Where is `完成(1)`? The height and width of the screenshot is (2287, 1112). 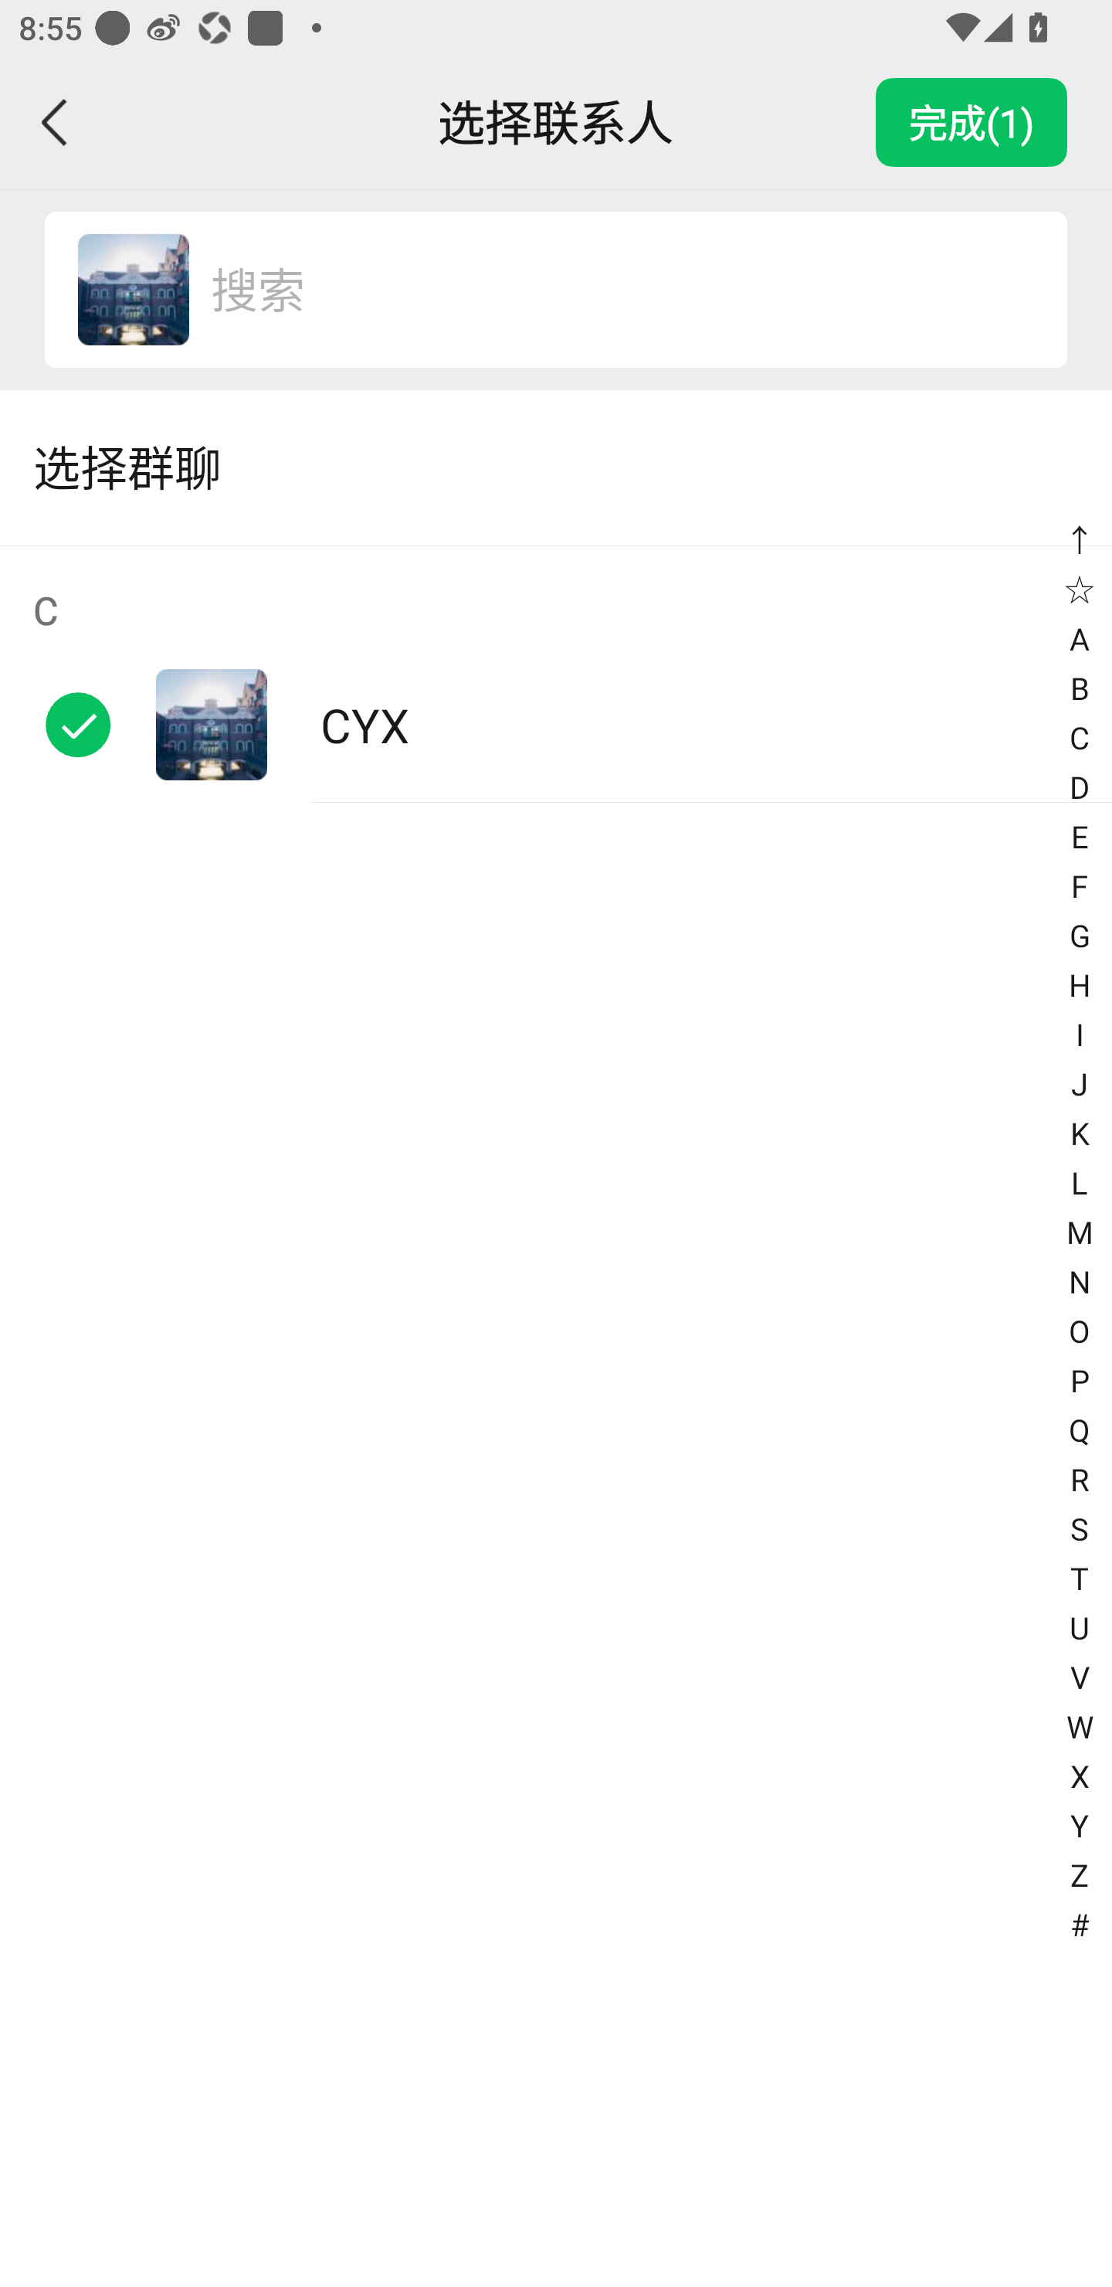
完成(1) is located at coordinates (971, 122).